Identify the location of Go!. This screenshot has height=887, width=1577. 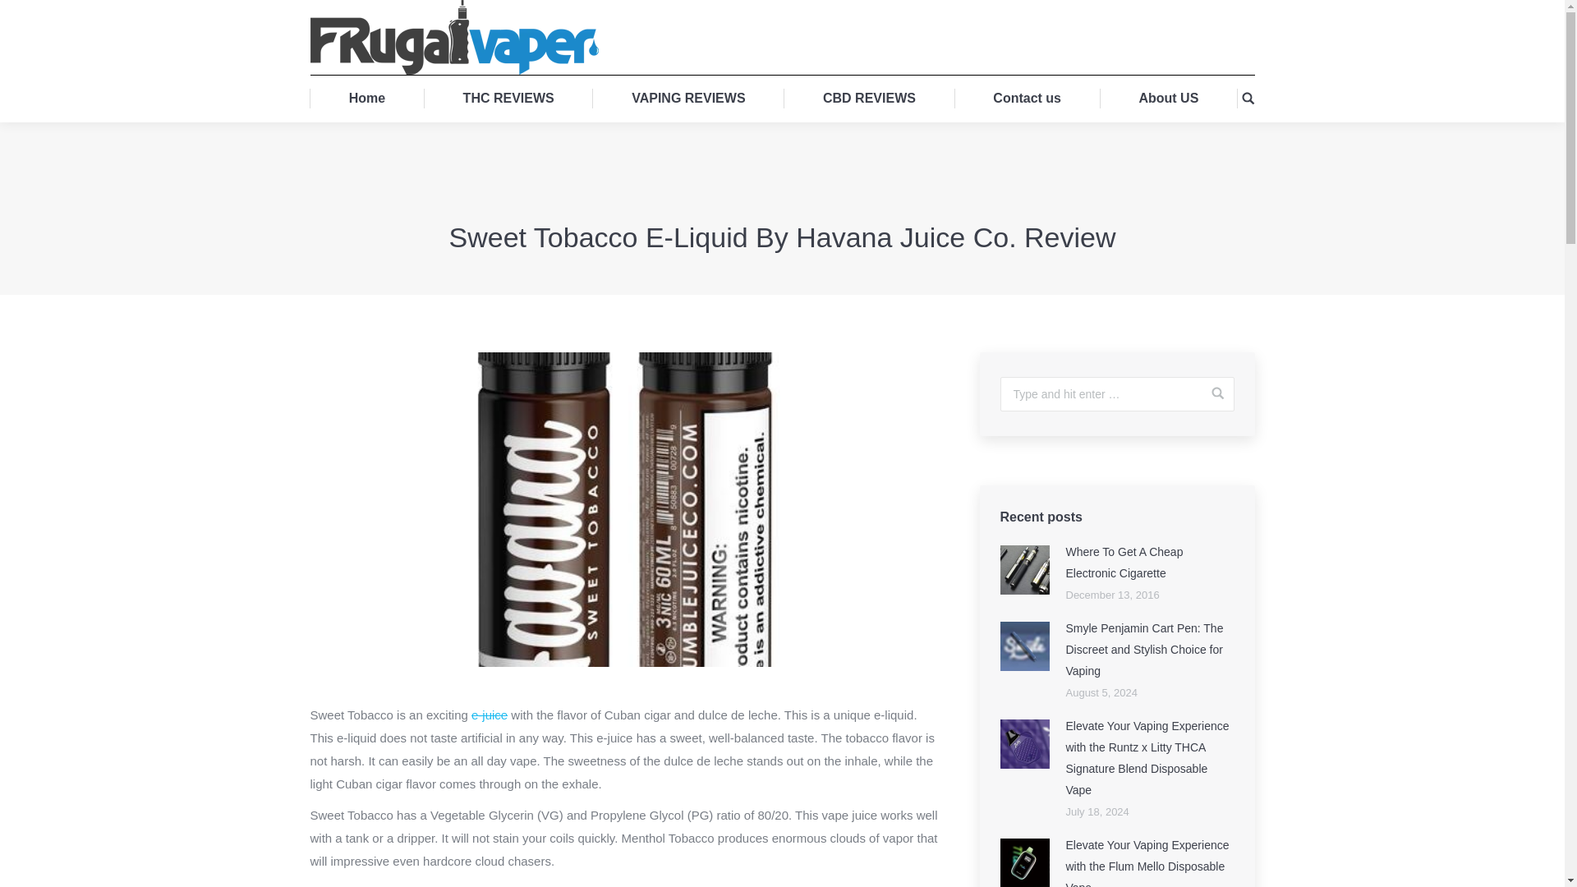
(1211, 393).